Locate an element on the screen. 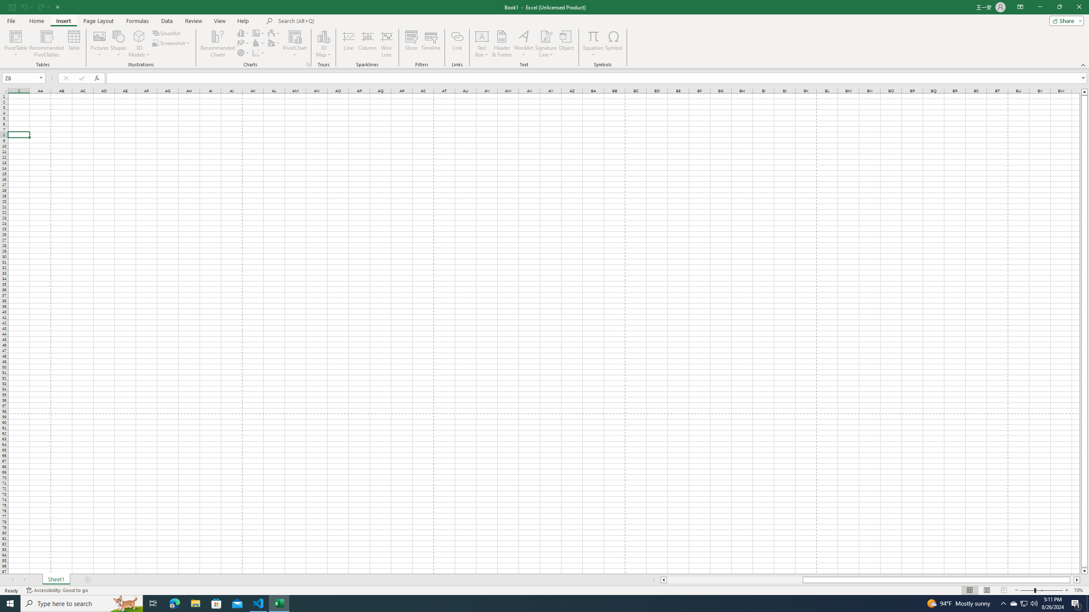 This screenshot has width=1089, height=612. 3D Models is located at coordinates (139, 36).